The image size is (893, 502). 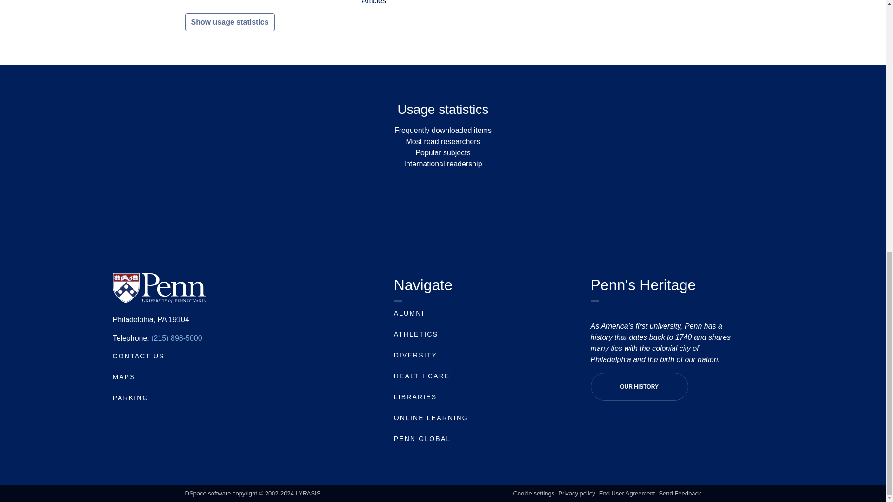 What do you see at coordinates (422, 439) in the screenshot?
I see `PENN GLOBAL` at bounding box center [422, 439].